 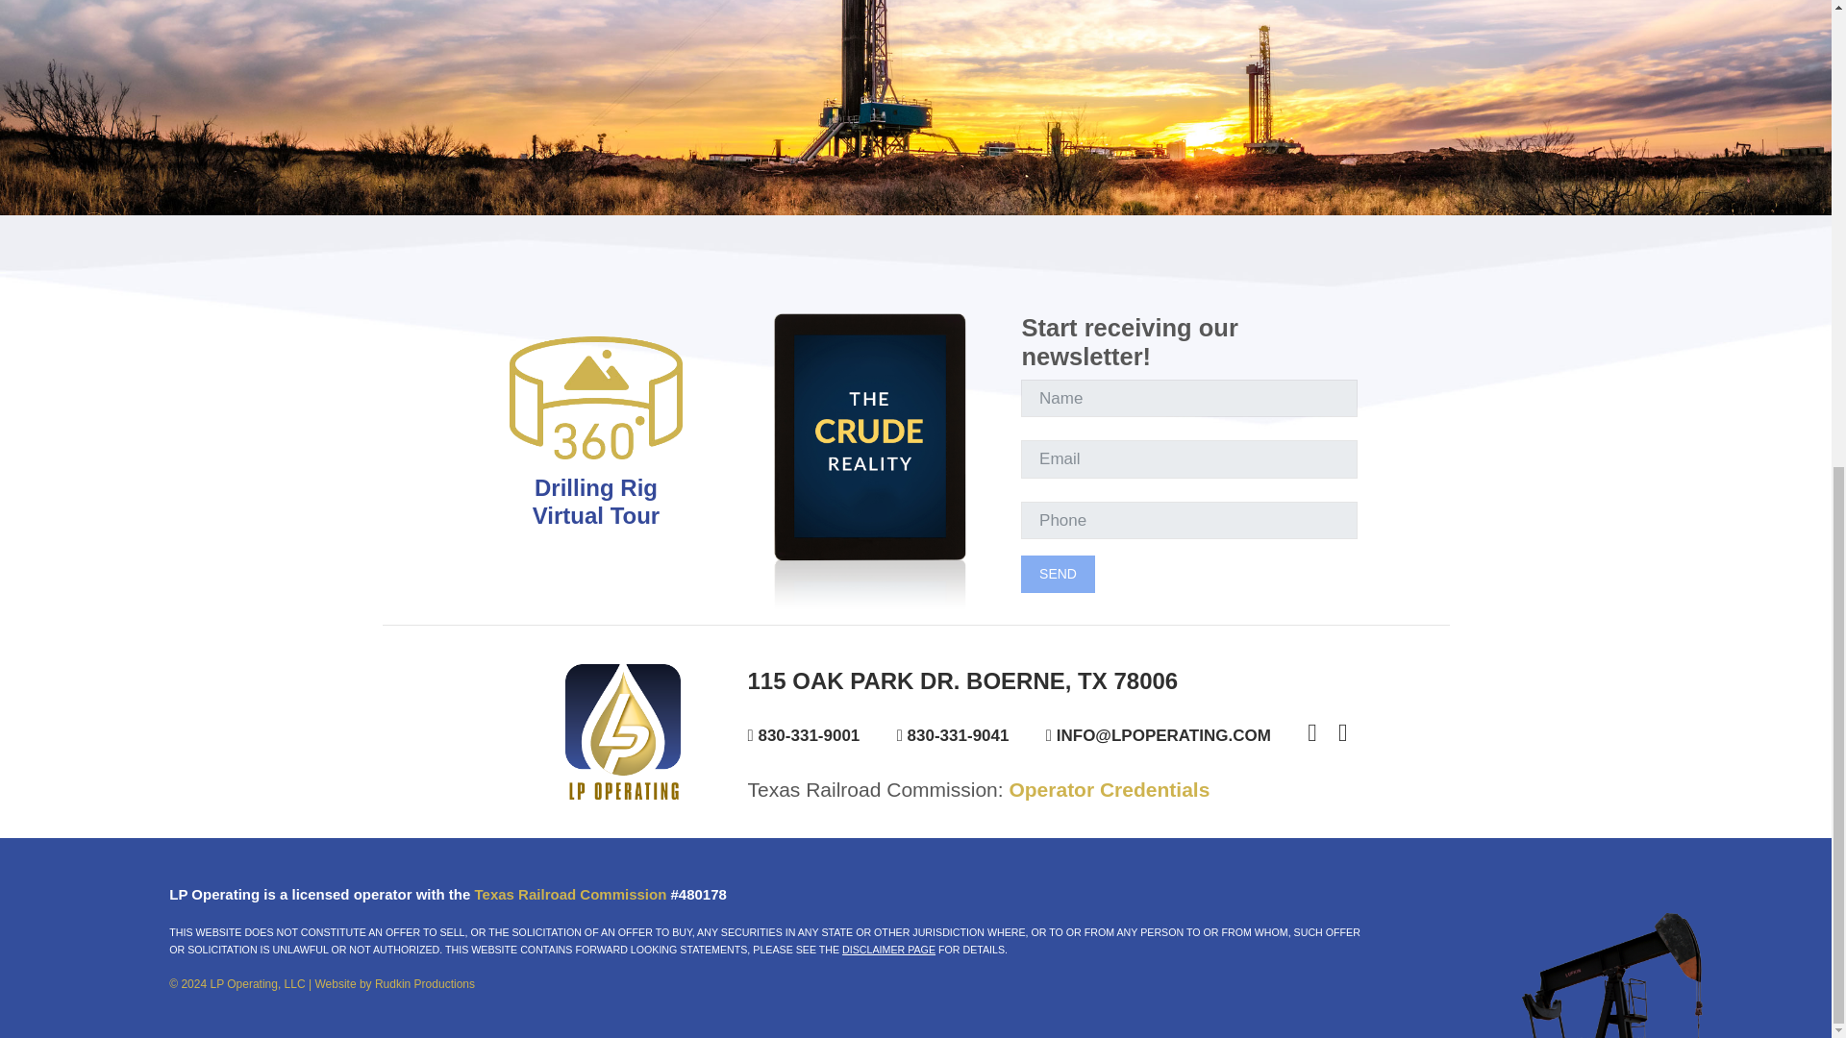 What do you see at coordinates (570, 894) in the screenshot?
I see `Texas Railroad Commission` at bounding box center [570, 894].